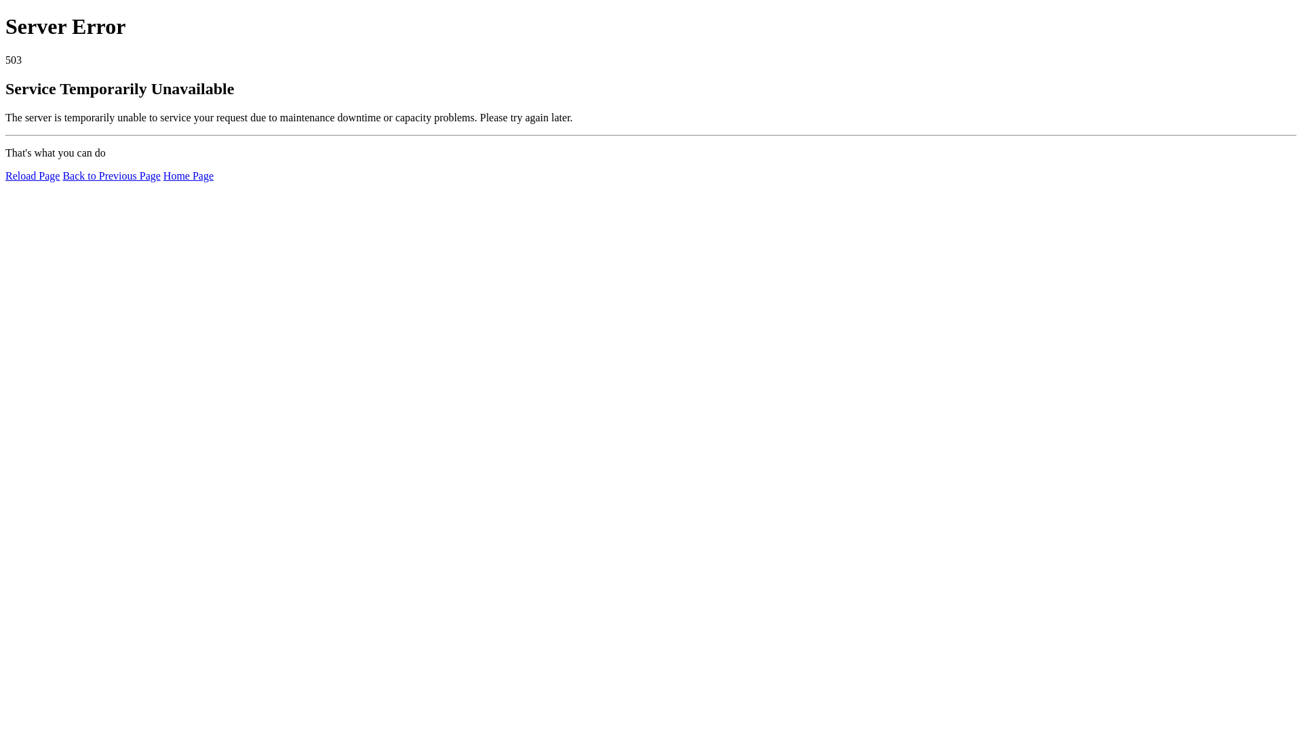 The width and height of the screenshot is (1302, 732). I want to click on Home Page, so click(189, 176).